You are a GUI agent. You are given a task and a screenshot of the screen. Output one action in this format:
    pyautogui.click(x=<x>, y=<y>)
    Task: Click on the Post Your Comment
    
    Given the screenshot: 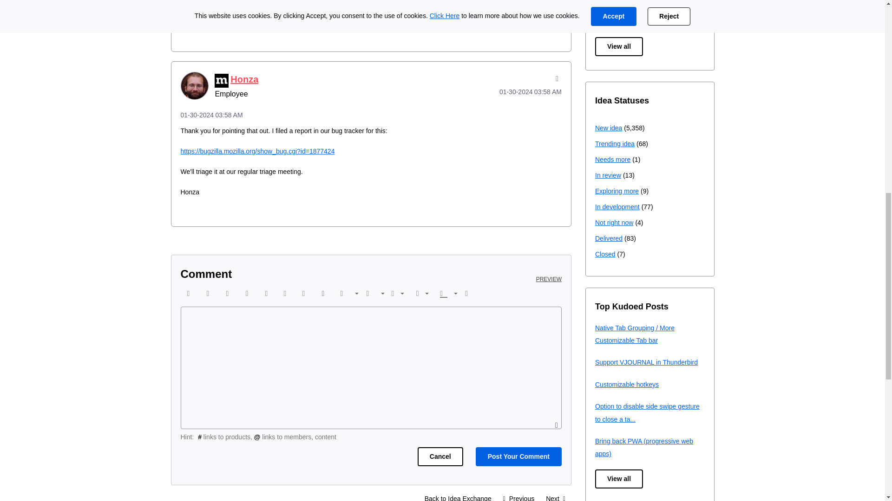 What is the action you would take?
    pyautogui.click(x=518, y=456)
    